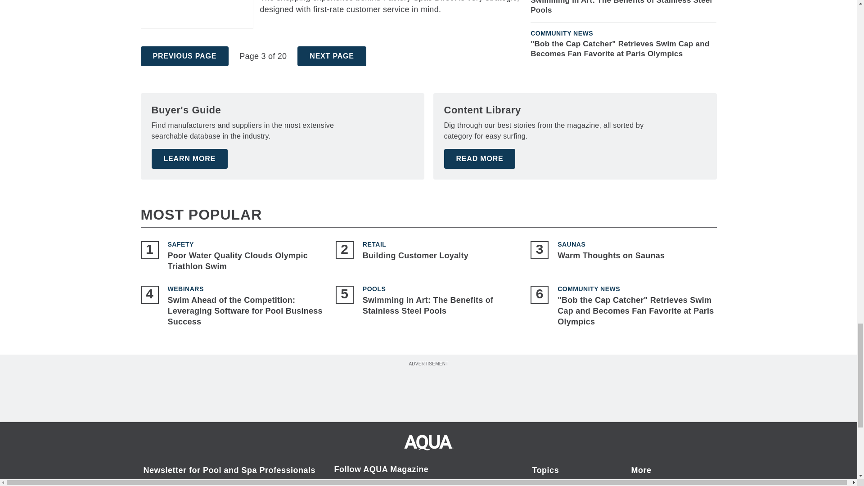 This screenshot has height=486, width=864. Describe the element at coordinates (389, 484) in the screenshot. I see `Pinterest icon` at that location.